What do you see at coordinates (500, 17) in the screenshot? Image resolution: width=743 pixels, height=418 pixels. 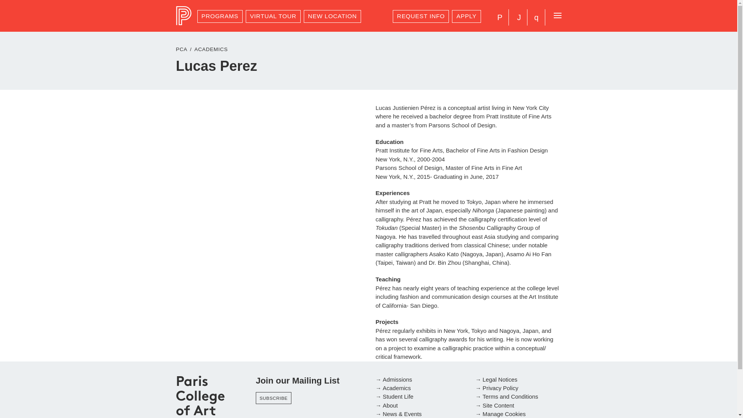 I see `P` at bounding box center [500, 17].